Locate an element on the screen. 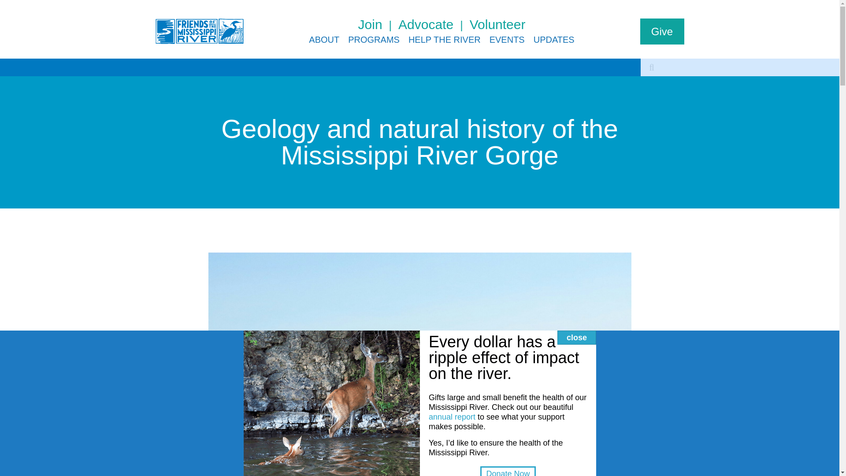 Image resolution: width=846 pixels, height=476 pixels. UPDATES is located at coordinates (554, 40).